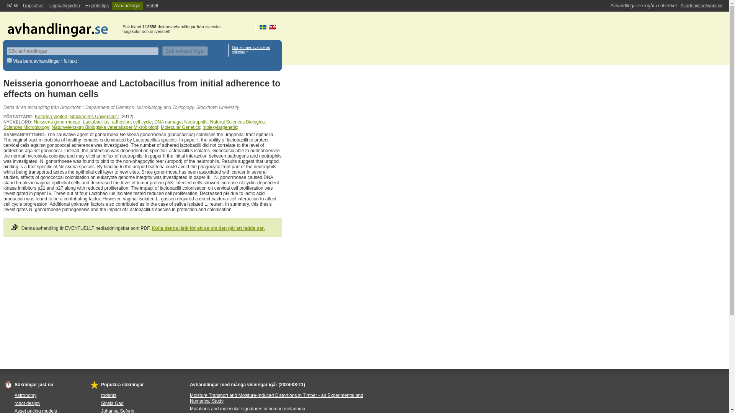 This screenshot has height=413, width=735. I want to click on Uppsatser, so click(33, 6).